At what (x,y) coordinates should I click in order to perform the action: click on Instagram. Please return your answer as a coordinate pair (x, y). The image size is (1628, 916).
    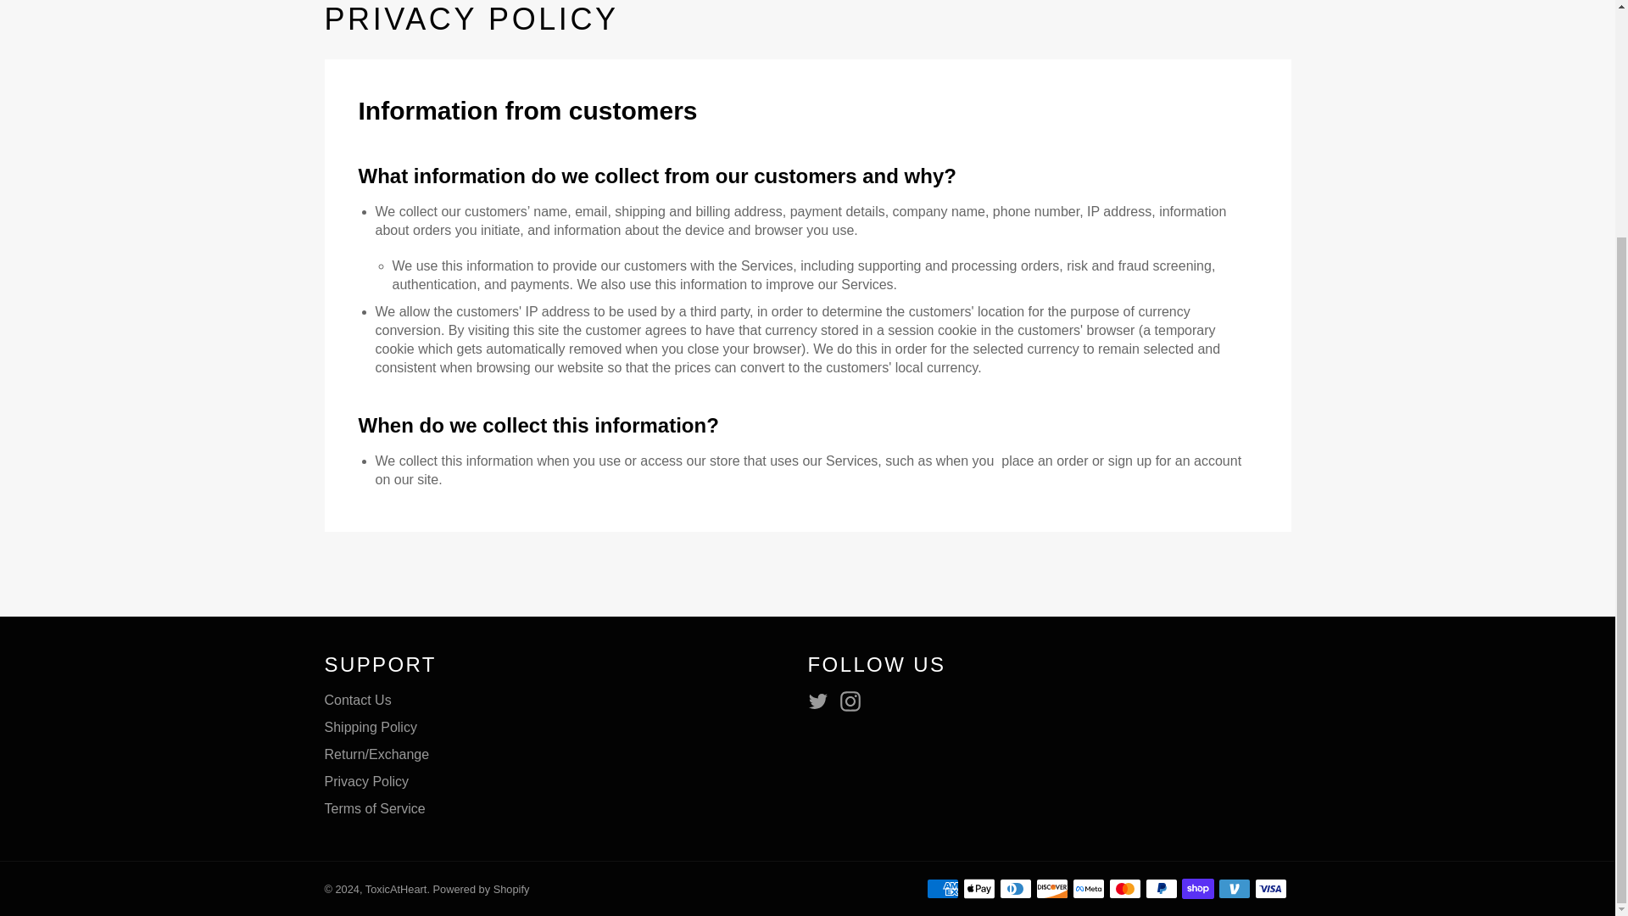
    Looking at the image, I should click on (855, 701).